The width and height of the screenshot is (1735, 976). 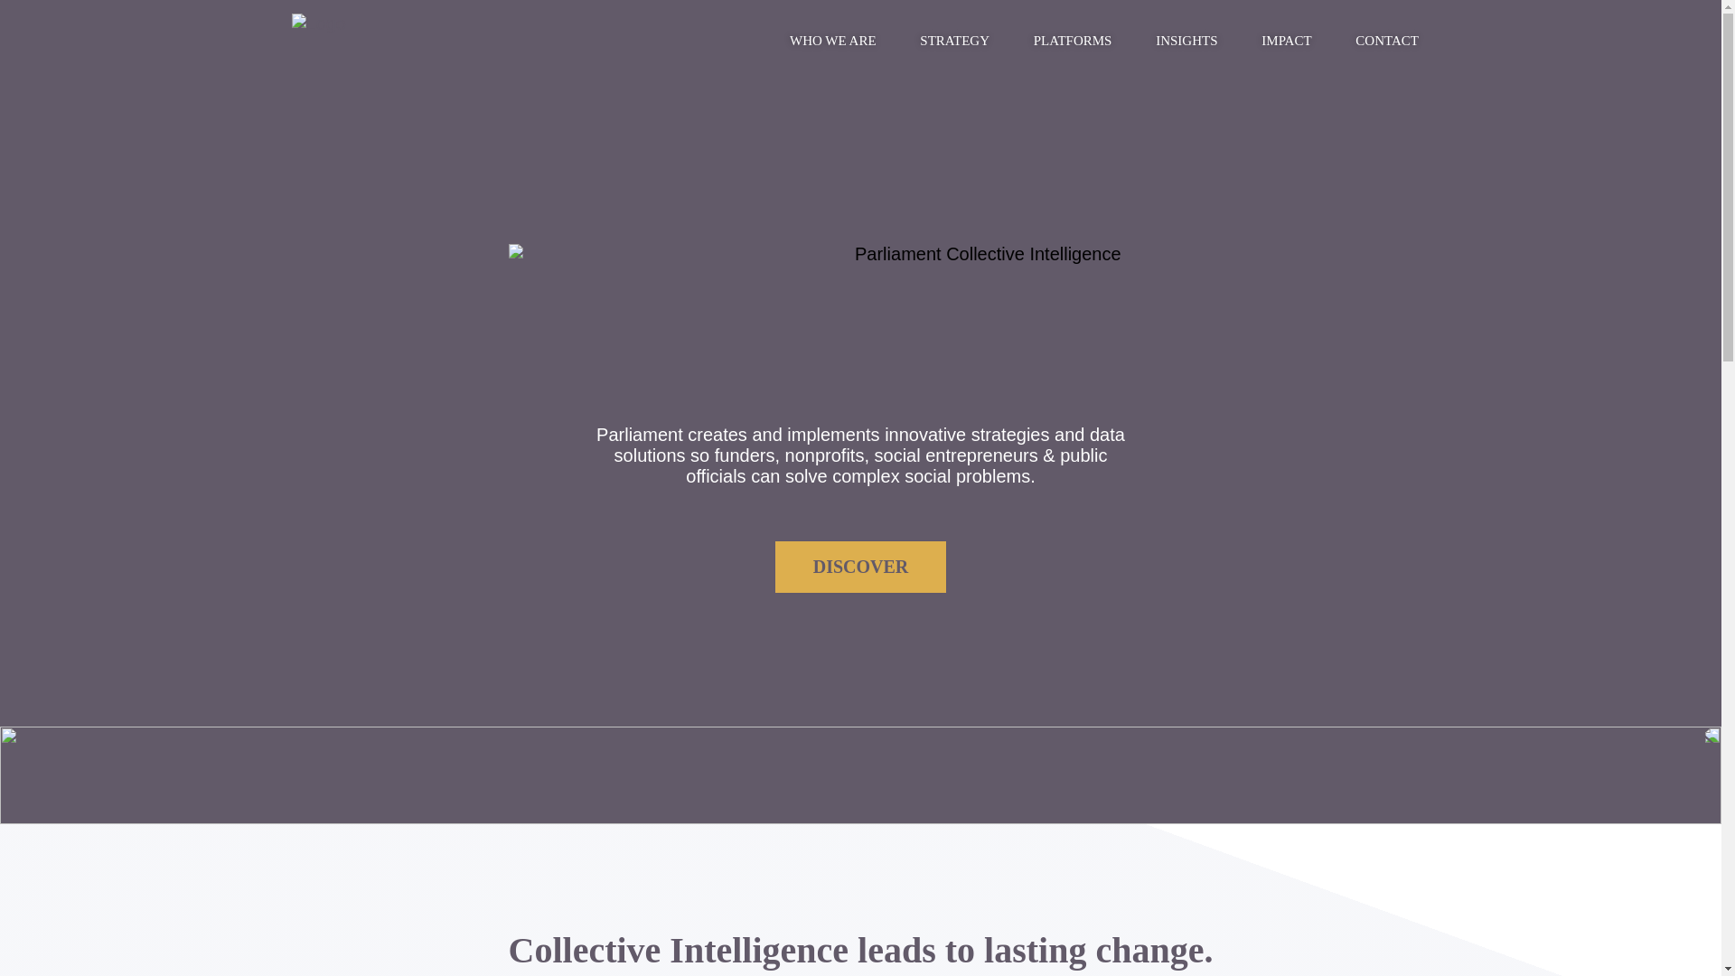 What do you see at coordinates (1187, 40) in the screenshot?
I see `INSIGHTS` at bounding box center [1187, 40].